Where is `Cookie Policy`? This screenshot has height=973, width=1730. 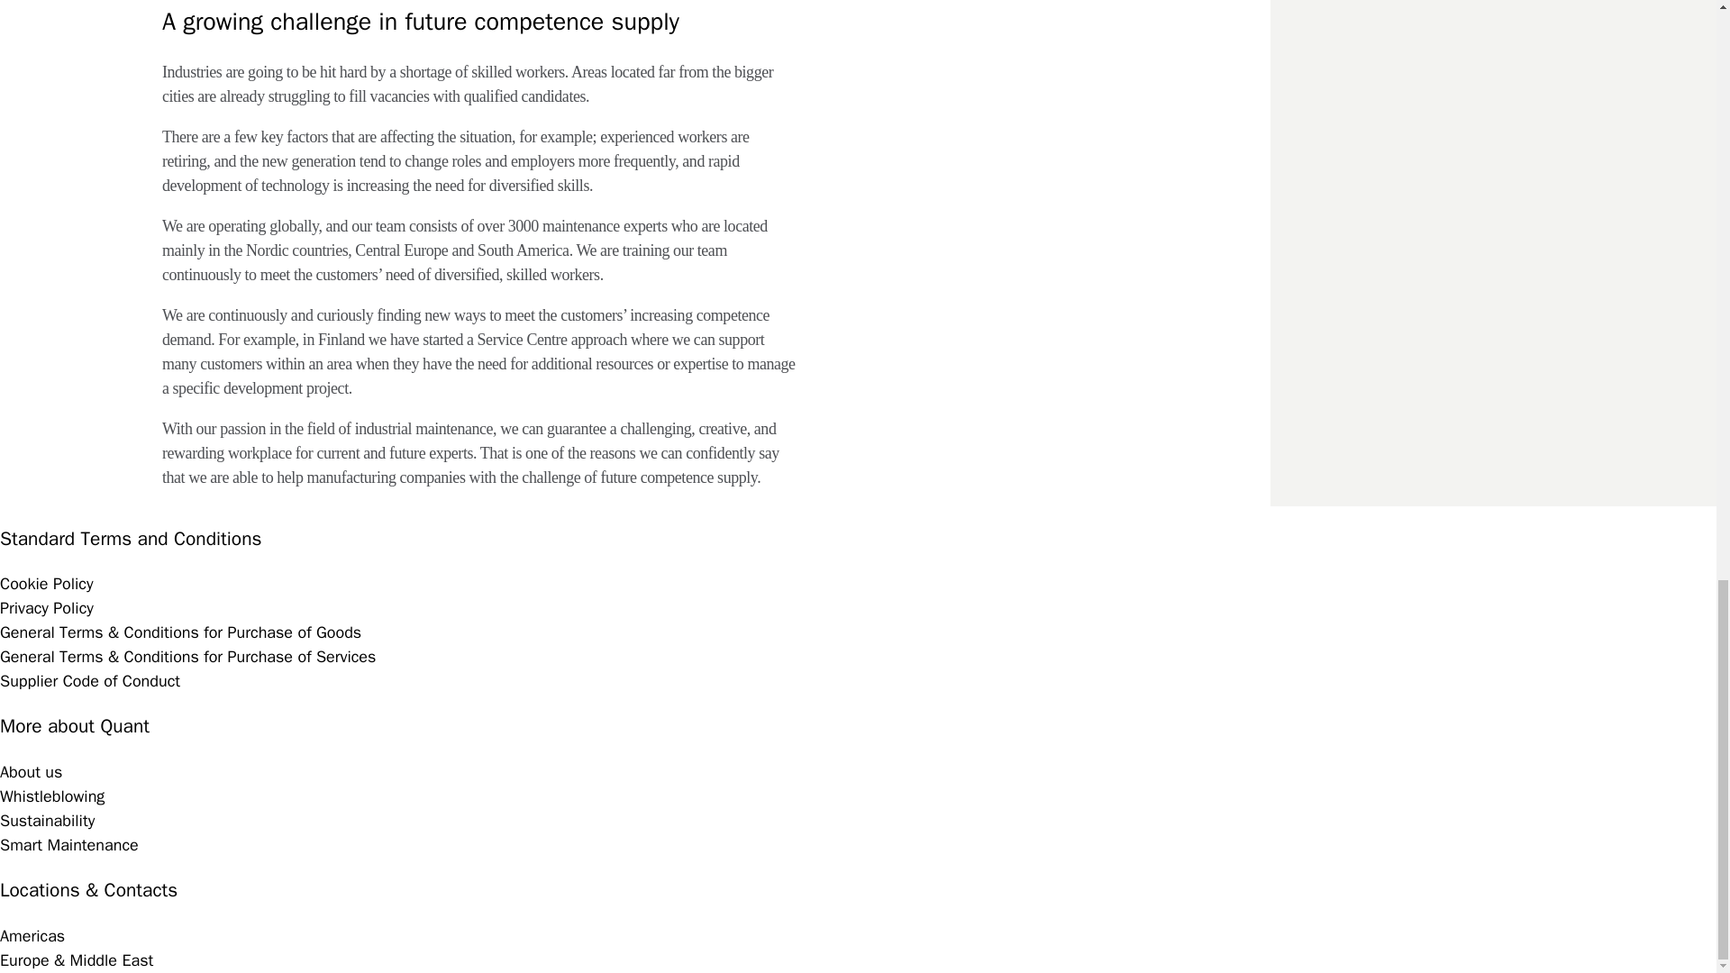
Cookie Policy is located at coordinates (47, 584).